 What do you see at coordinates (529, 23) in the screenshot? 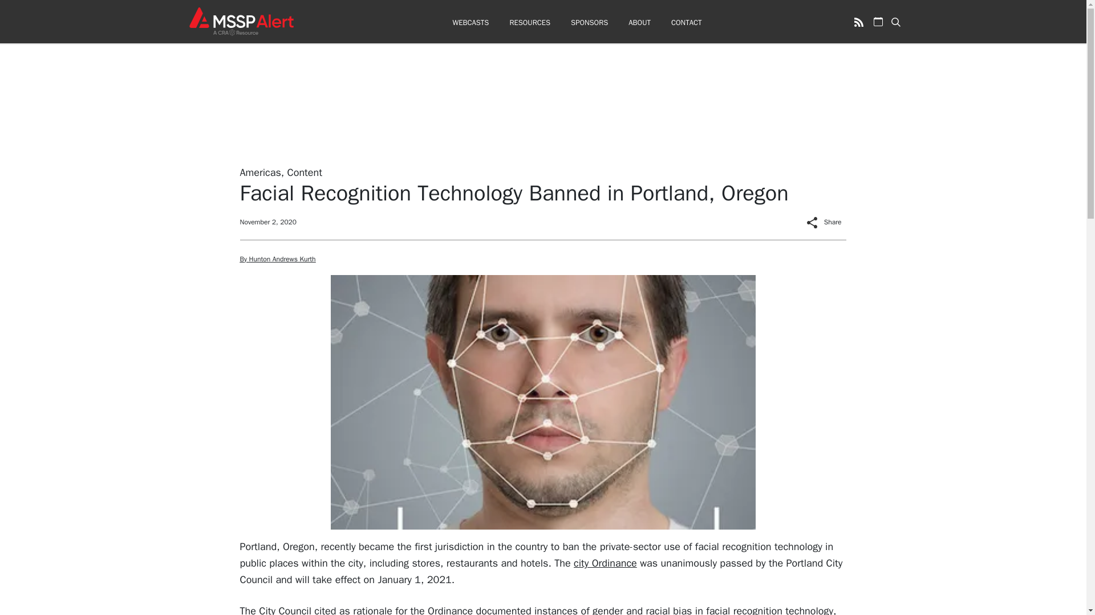
I see `RESOURCES` at bounding box center [529, 23].